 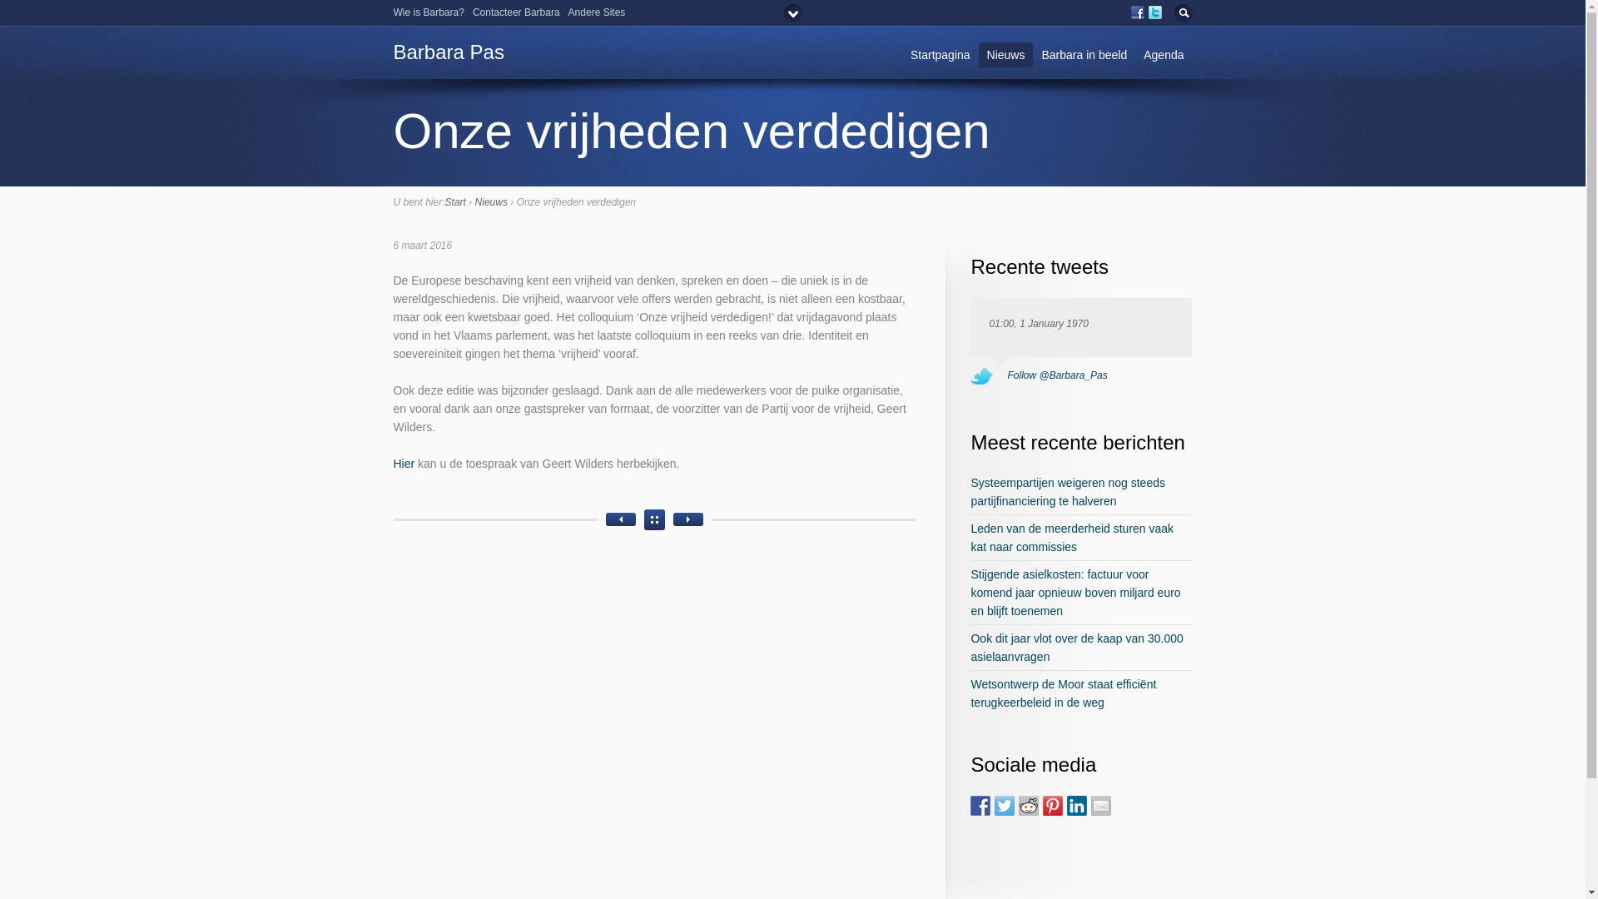 I want to click on Share on Facebook, so click(x=980, y=806).